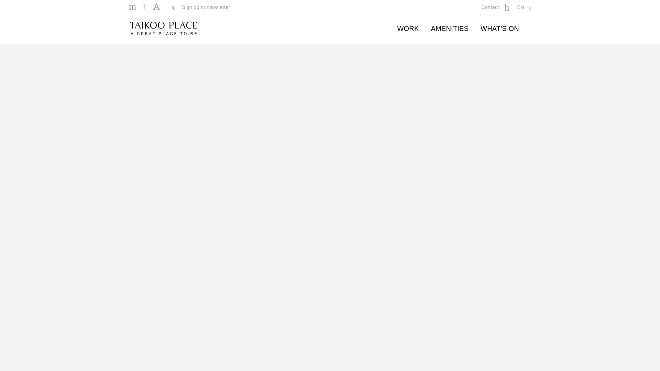  I want to click on Sign up to newsletter, so click(200, 8).